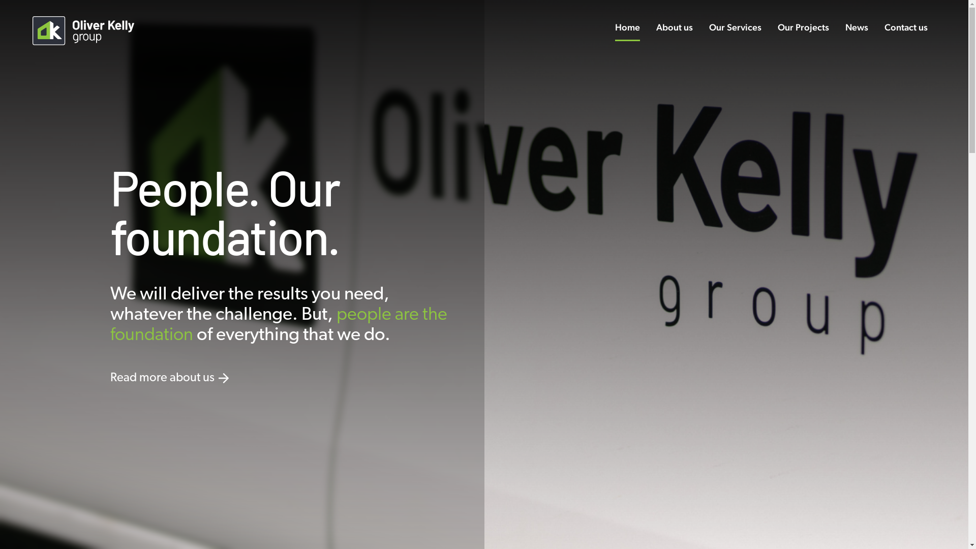 The width and height of the screenshot is (976, 549). Describe the element at coordinates (162, 378) in the screenshot. I see `Read more about us` at that location.